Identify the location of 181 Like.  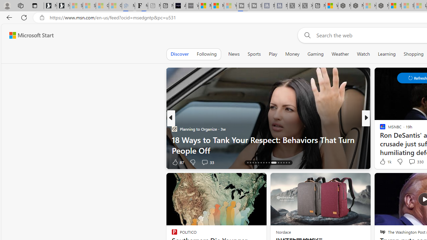
(384, 162).